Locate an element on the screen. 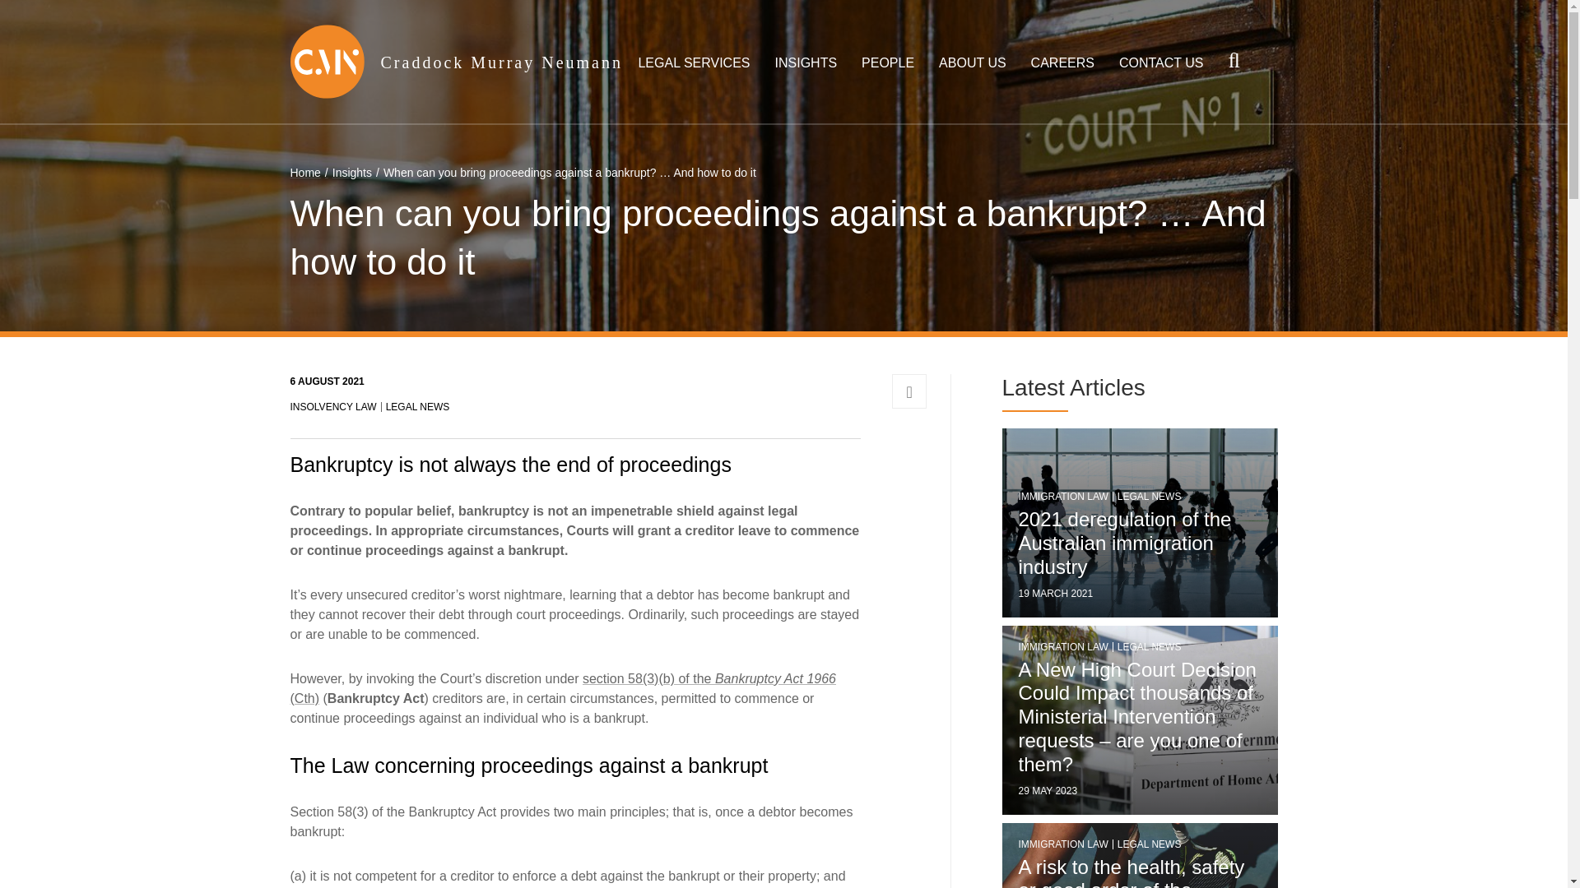 This screenshot has height=888, width=1580. CAREERS is located at coordinates (1063, 62).